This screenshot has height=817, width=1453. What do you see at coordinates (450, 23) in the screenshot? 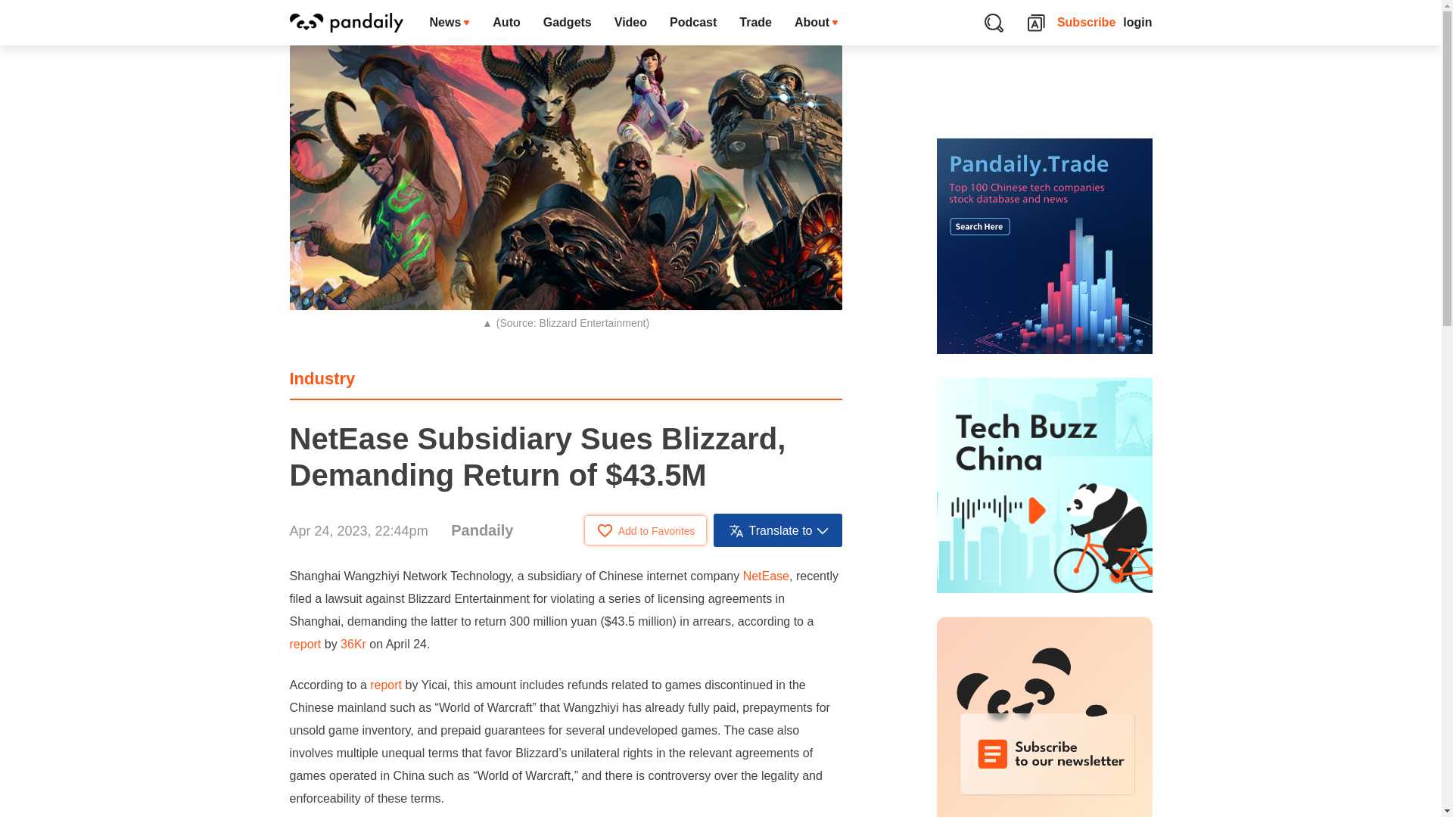
I see `News` at bounding box center [450, 23].